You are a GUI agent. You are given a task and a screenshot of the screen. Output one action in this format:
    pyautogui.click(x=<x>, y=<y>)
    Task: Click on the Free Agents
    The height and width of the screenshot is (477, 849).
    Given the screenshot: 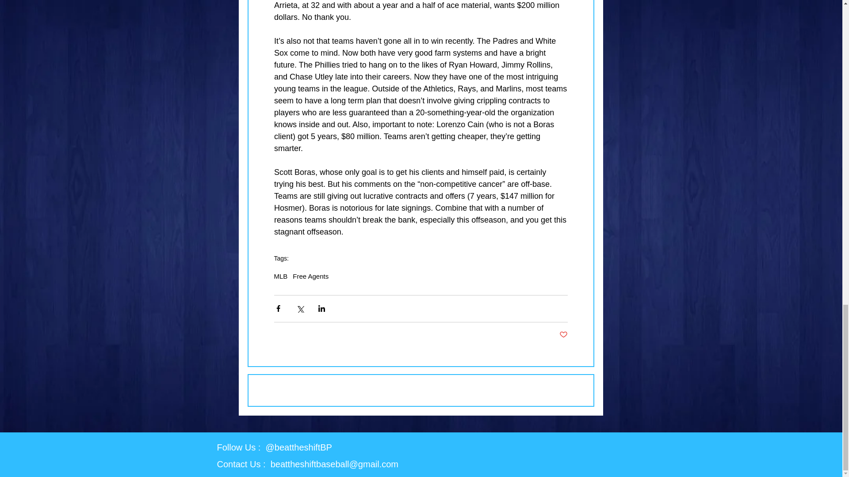 What is the action you would take?
    pyautogui.click(x=310, y=276)
    